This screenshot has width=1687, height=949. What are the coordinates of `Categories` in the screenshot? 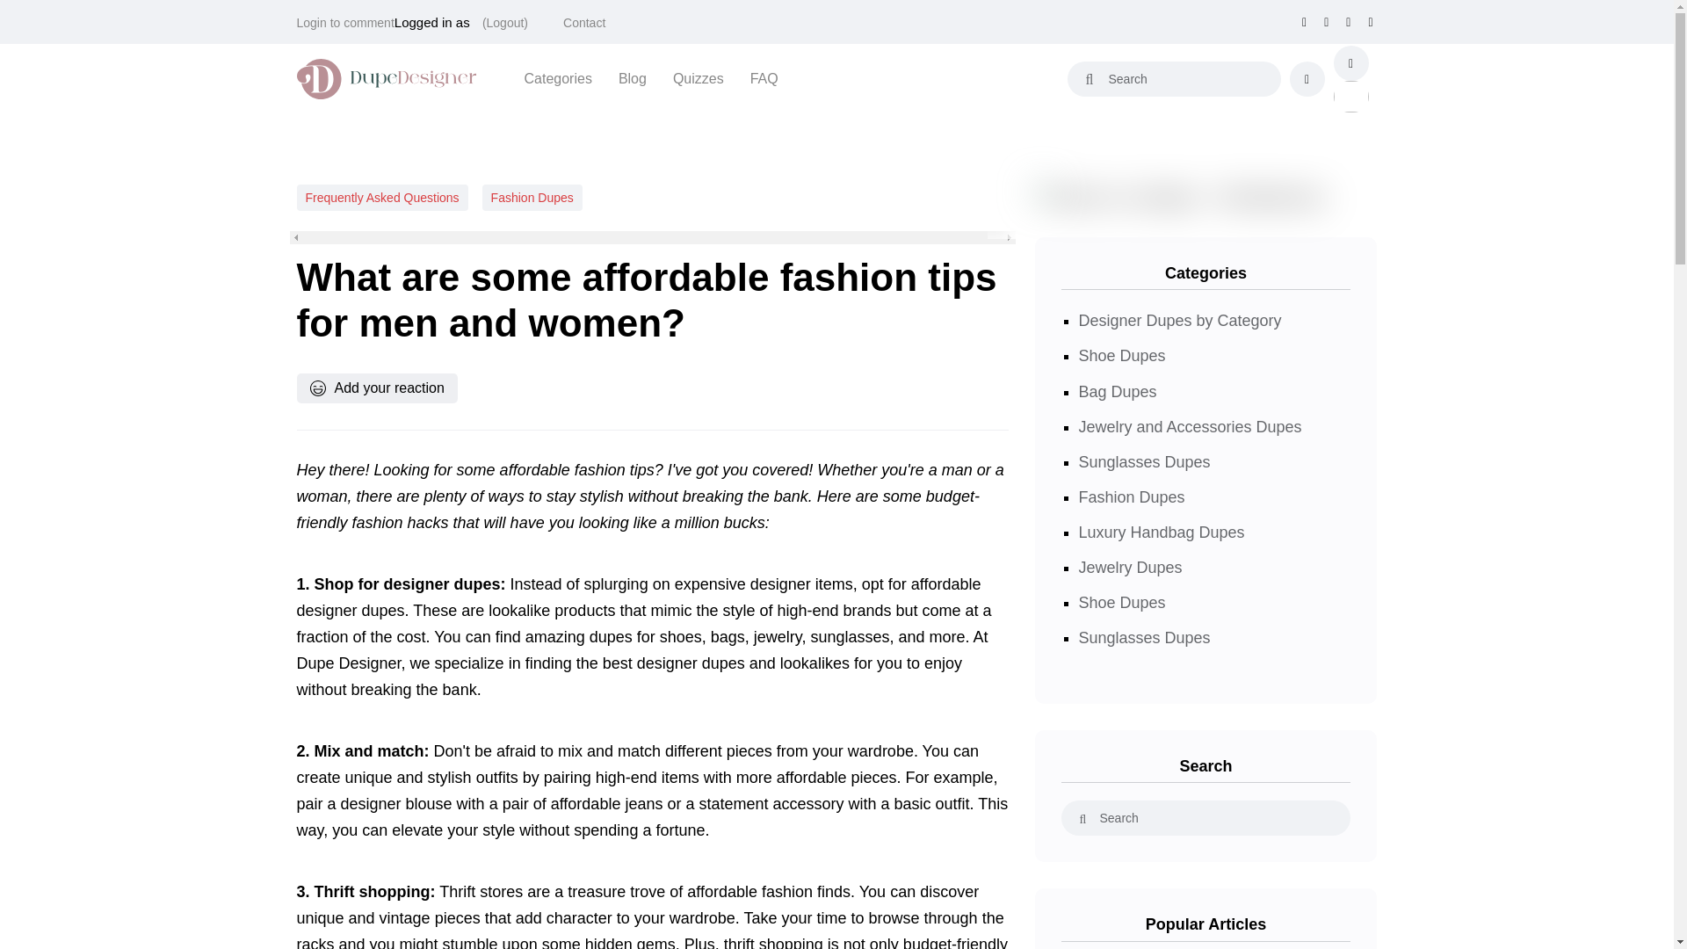 It's located at (557, 78).